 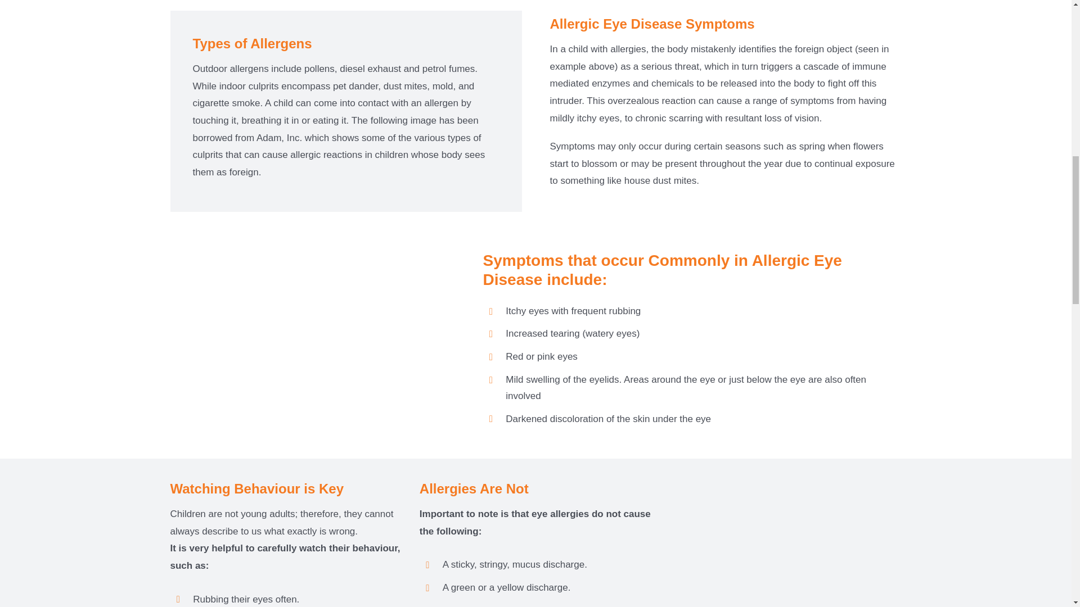 I want to click on Exhaust Fumes, so click(x=386, y=338).